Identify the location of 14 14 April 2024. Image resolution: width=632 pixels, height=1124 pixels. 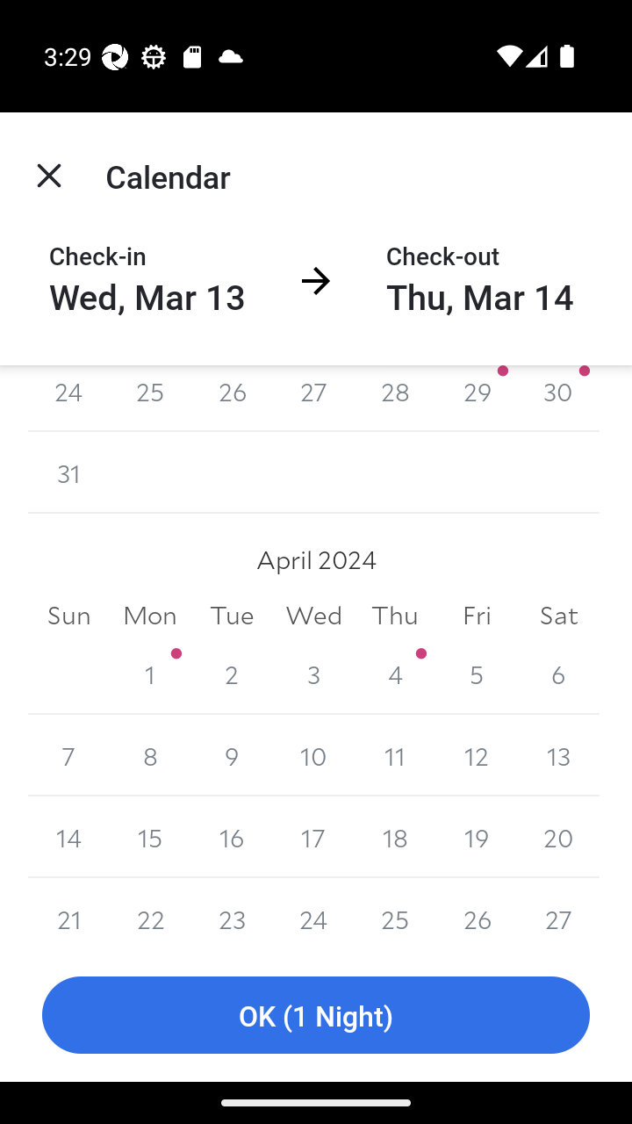
(68, 837).